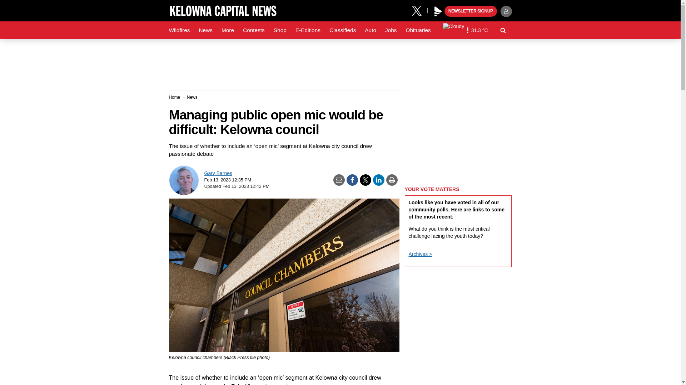 This screenshot has width=686, height=385. I want to click on NEWSLETTER SIGNUP, so click(471, 11).